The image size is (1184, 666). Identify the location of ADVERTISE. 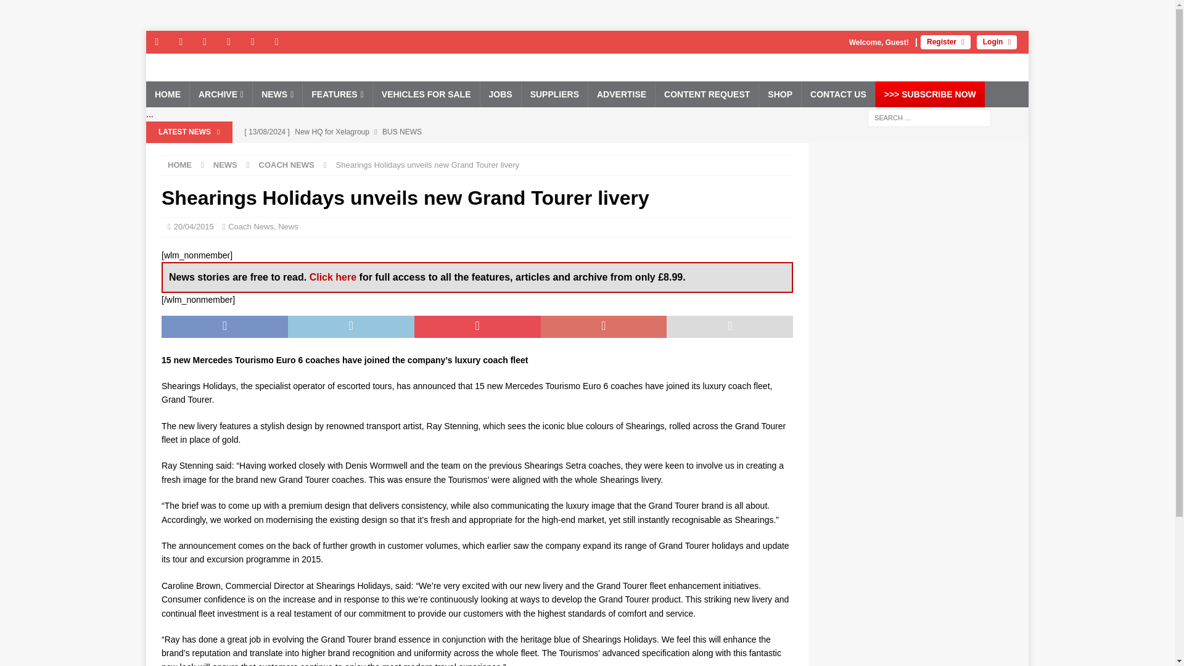
(620, 94).